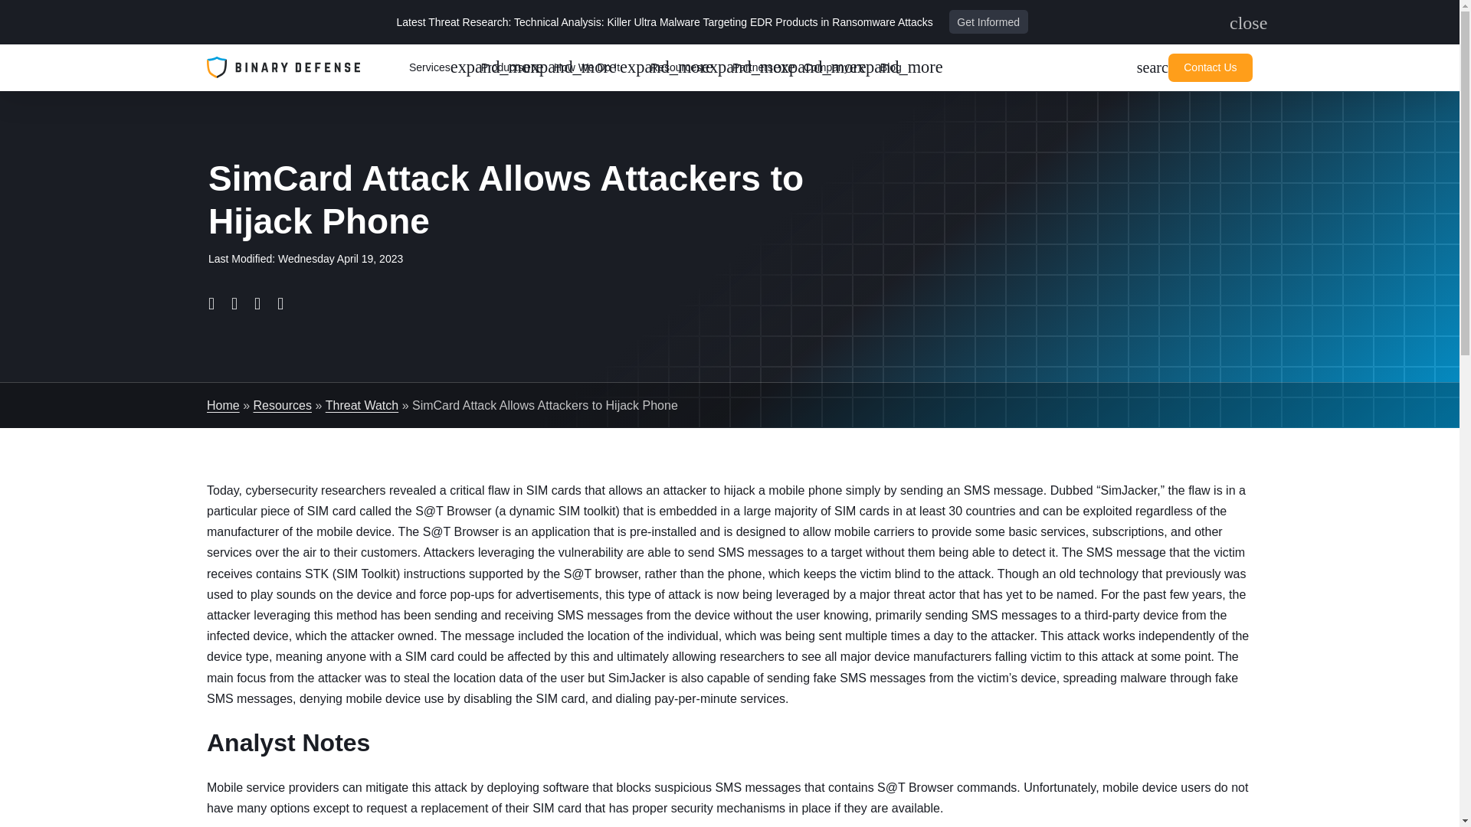 The height and width of the screenshot is (827, 1471). Describe the element at coordinates (596, 67) in the screenshot. I see `How We Do It` at that location.